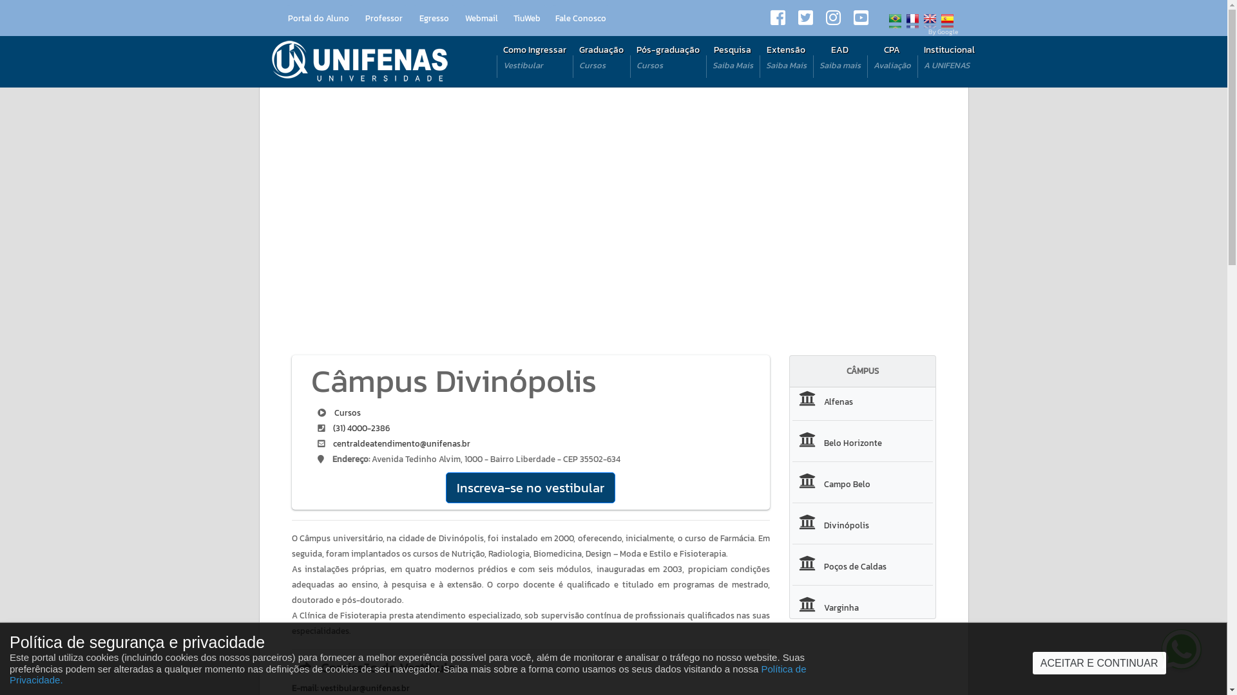  Describe the element at coordinates (831, 484) in the screenshot. I see `Campo Belo` at that location.